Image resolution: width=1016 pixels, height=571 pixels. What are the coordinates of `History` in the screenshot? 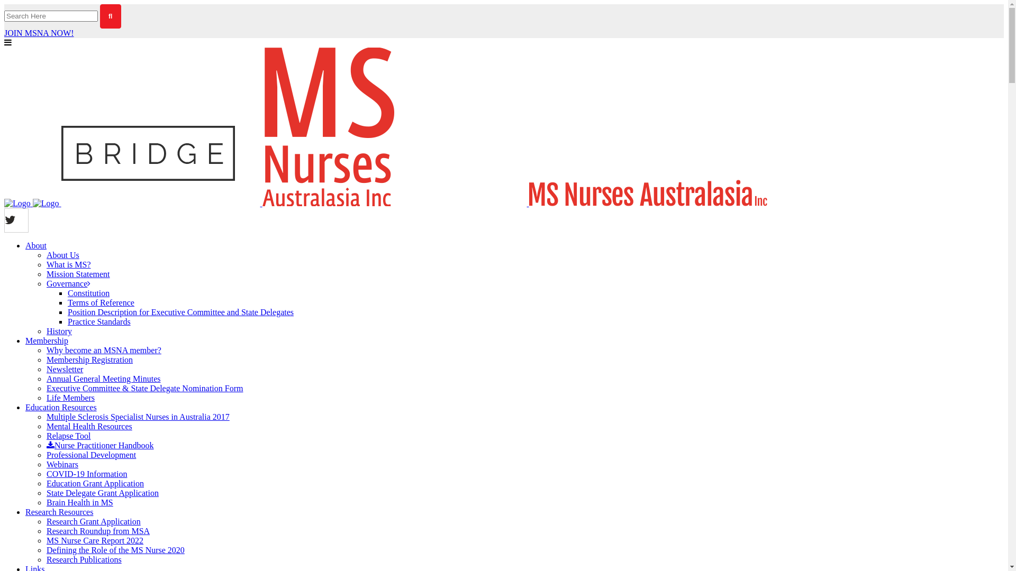 It's located at (59, 331).